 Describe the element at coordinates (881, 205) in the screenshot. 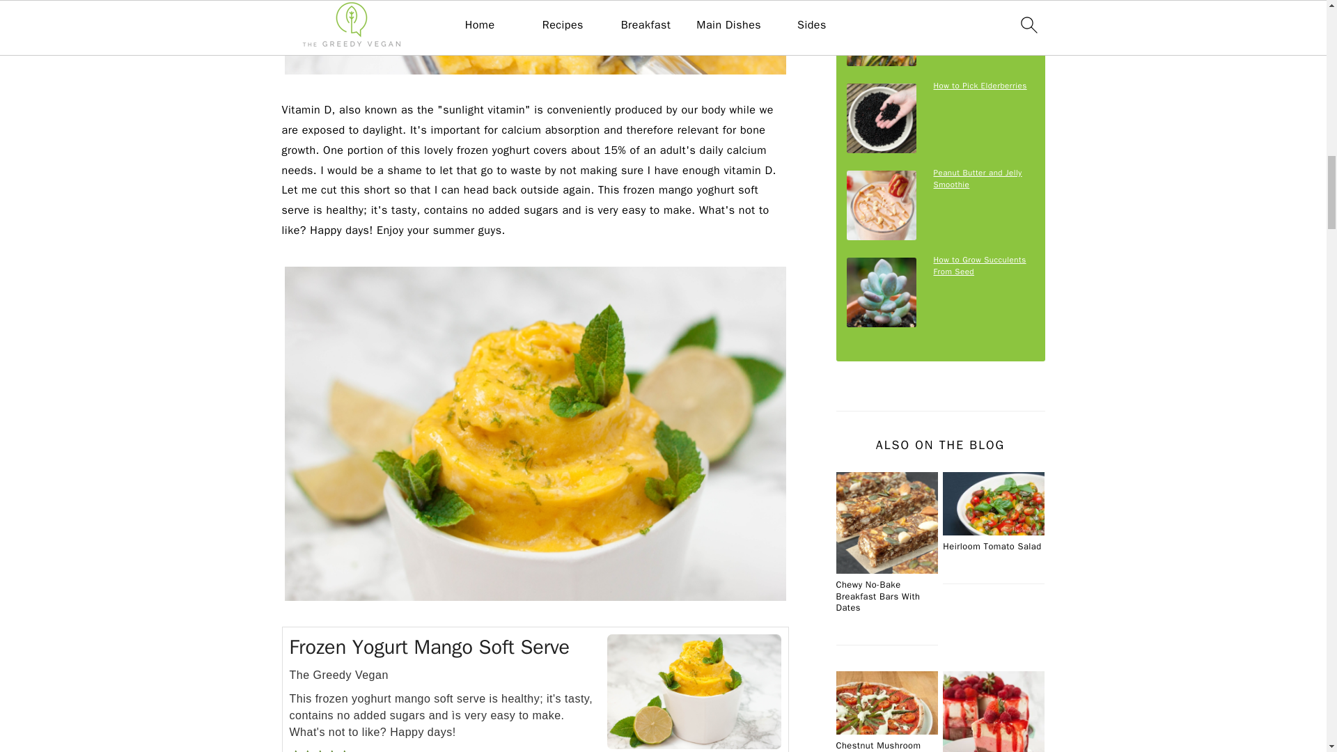

I see `Peanut Butter and Jelly Smoothie` at that location.